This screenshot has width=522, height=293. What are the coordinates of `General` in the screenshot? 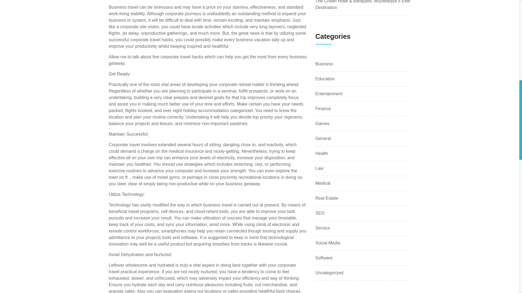 It's located at (323, 138).